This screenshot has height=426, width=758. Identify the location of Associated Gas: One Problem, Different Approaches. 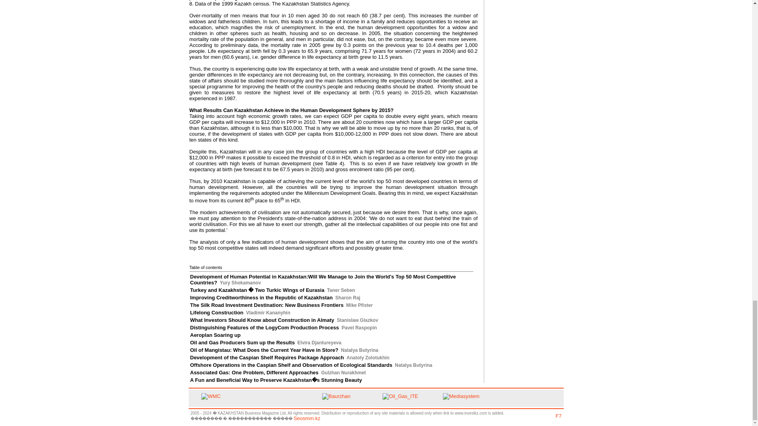
(254, 372).